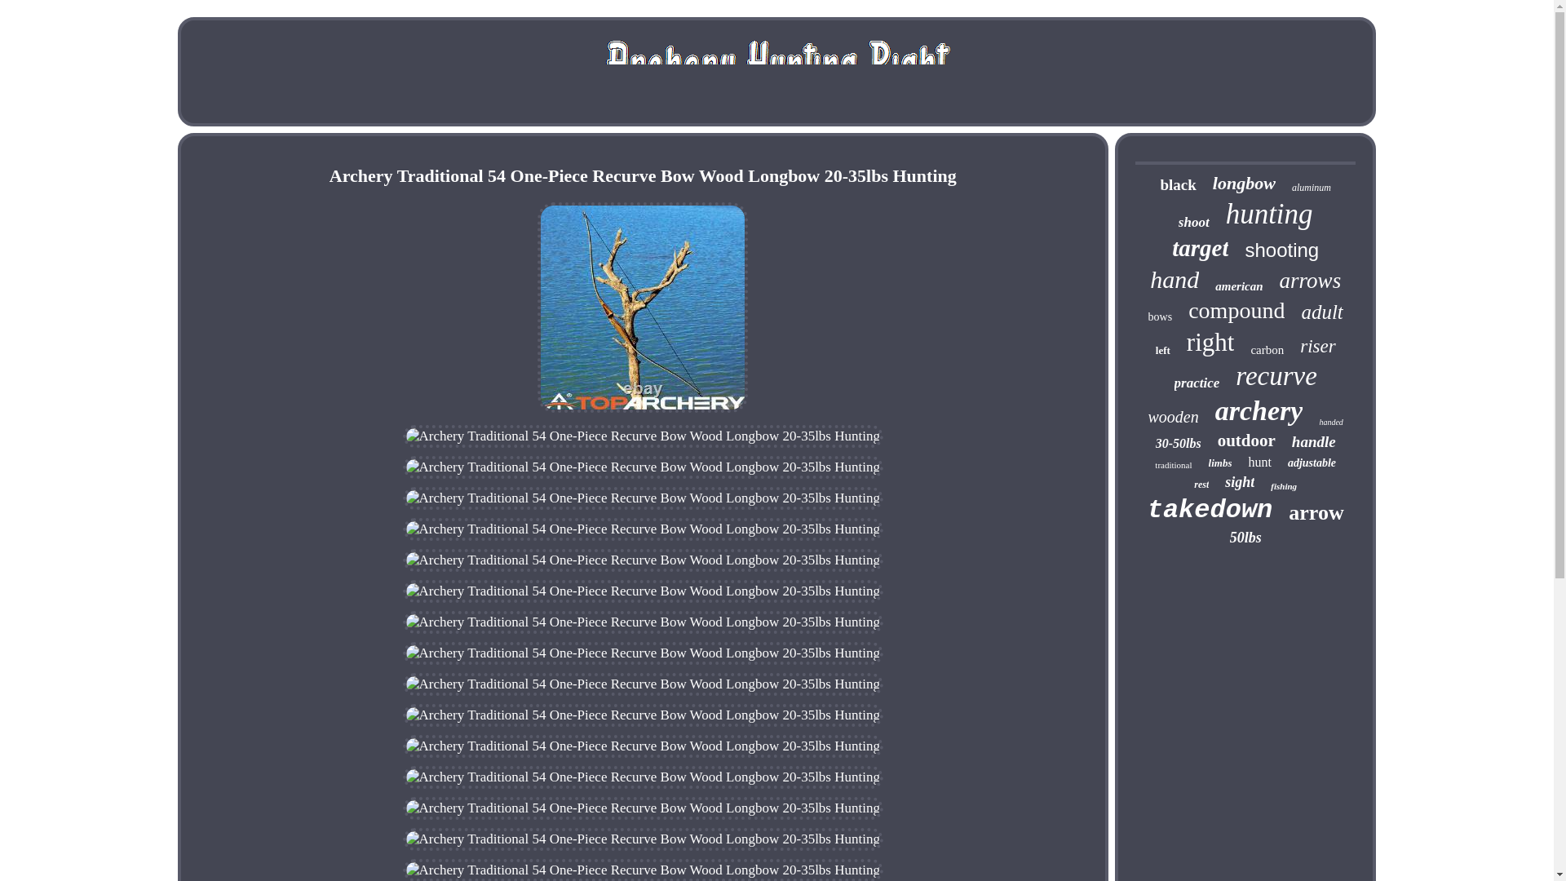  What do you see at coordinates (1238, 286) in the screenshot?
I see `american` at bounding box center [1238, 286].